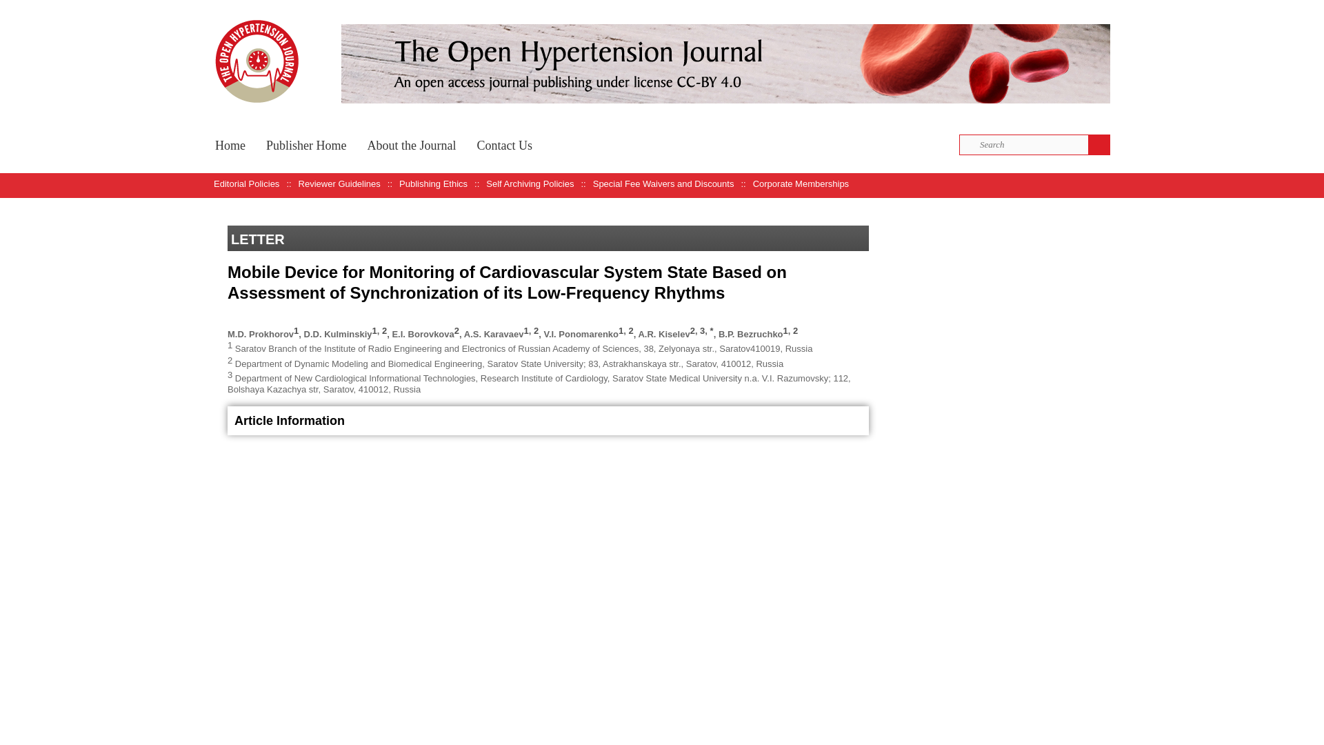 The height and width of the screenshot is (745, 1324). What do you see at coordinates (411, 143) in the screenshot?
I see `About the Journal` at bounding box center [411, 143].